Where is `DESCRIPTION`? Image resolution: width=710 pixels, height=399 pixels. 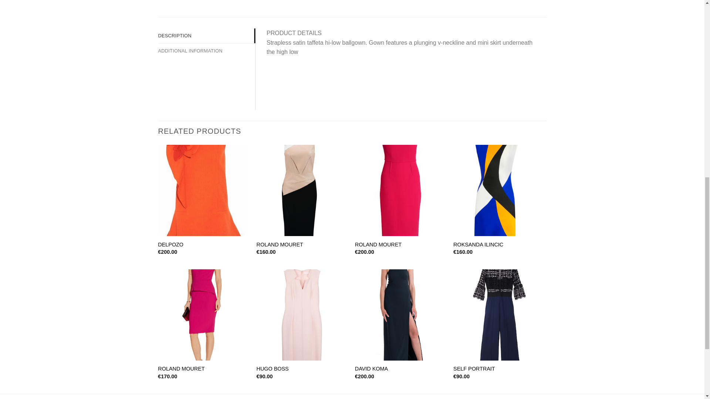 DESCRIPTION is located at coordinates (207, 35).